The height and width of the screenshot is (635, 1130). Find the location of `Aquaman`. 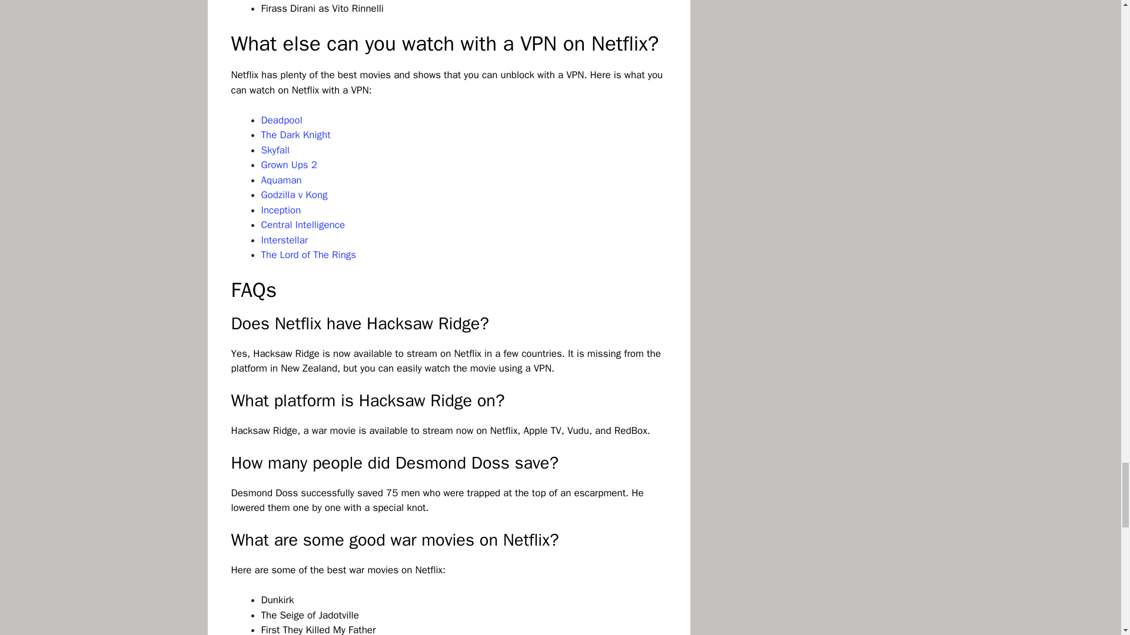

Aquaman is located at coordinates (281, 180).